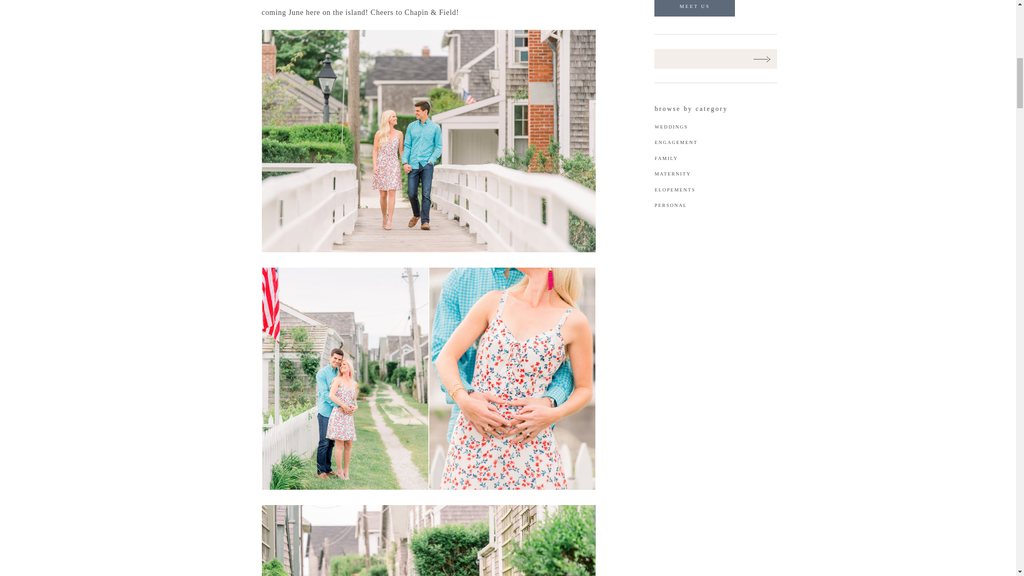  I want to click on WEDDINGS, so click(673, 127).